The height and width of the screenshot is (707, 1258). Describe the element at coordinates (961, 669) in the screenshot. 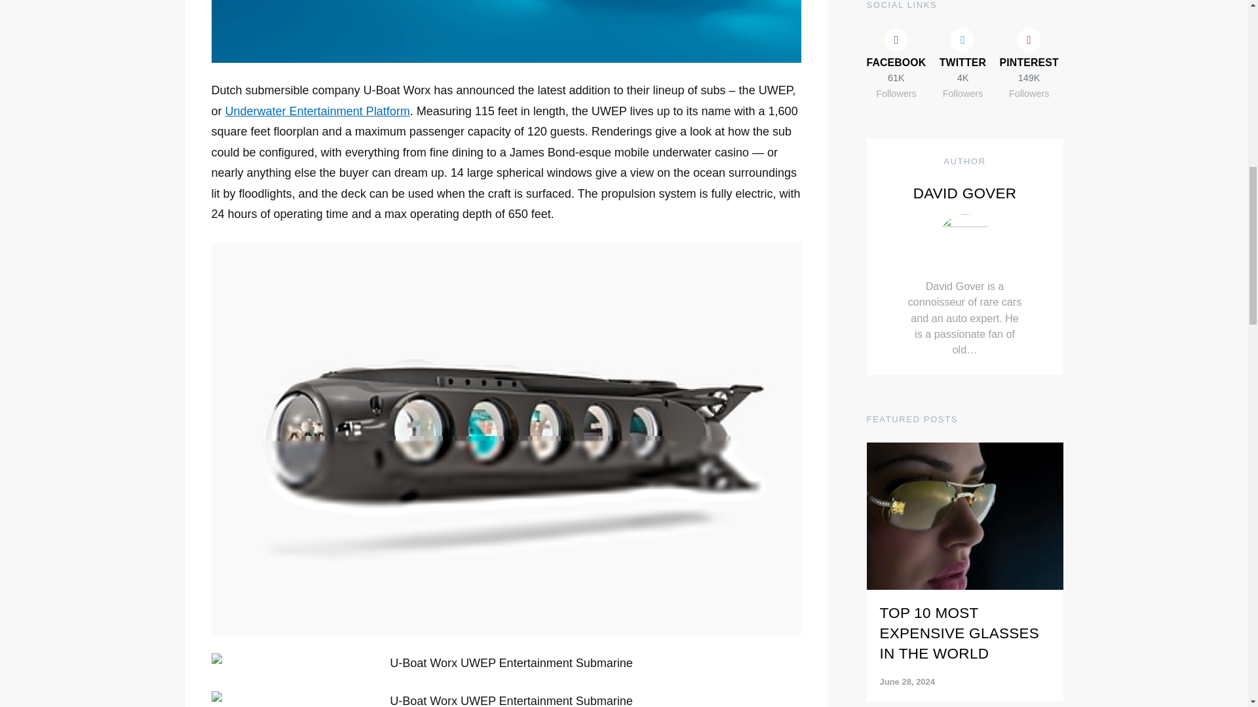

I see `Art of Marc Chagall: 10 Famous Artworks by the Great Artist` at that location.